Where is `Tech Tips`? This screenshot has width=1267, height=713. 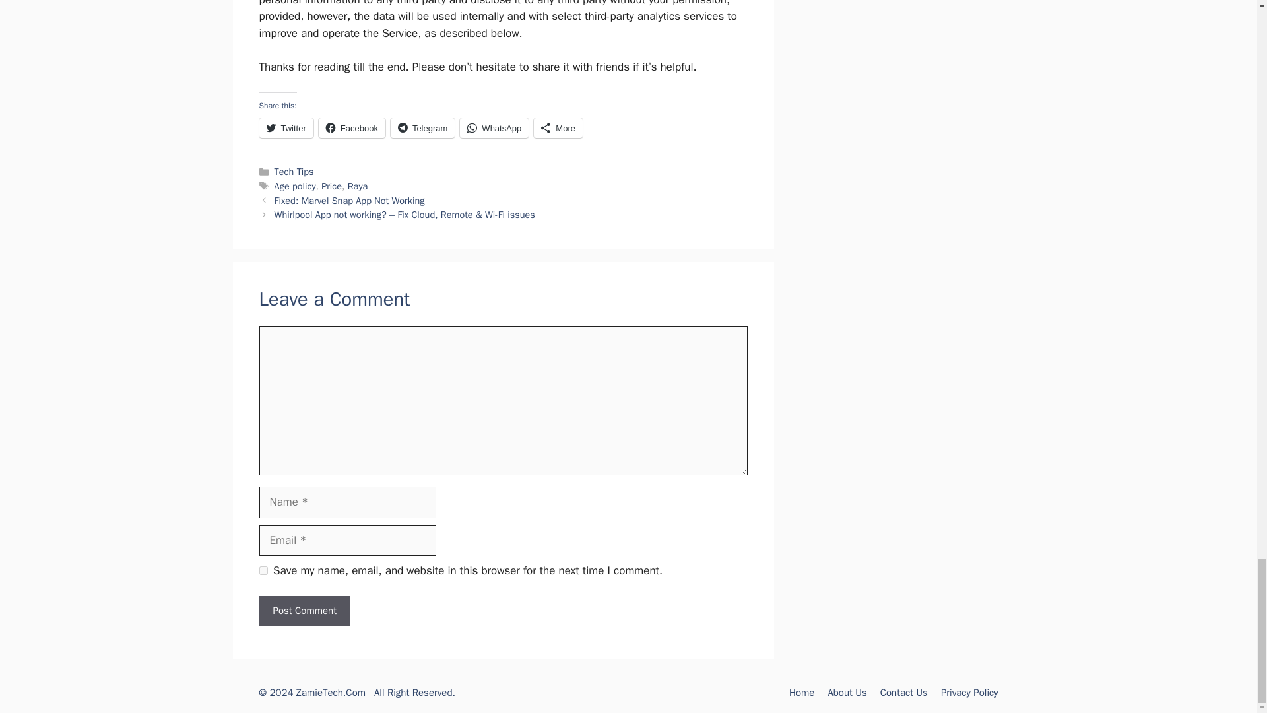 Tech Tips is located at coordinates (294, 171).